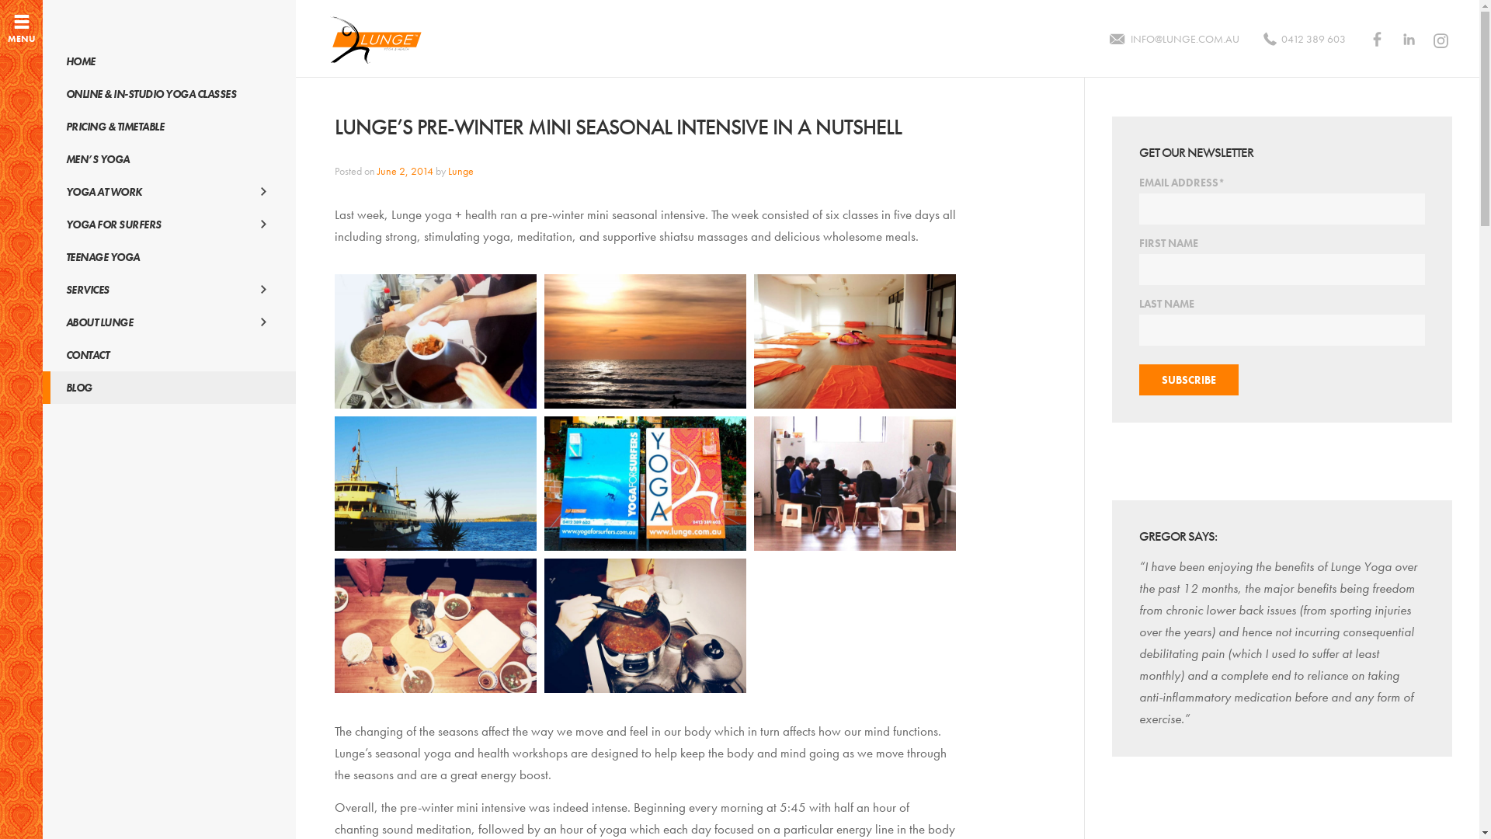 The image size is (1491, 839). What do you see at coordinates (436, 484) in the screenshot?
I see `2014-Pre-Winter-Mini-Intensive-Day4-Ferry` at bounding box center [436, 484].